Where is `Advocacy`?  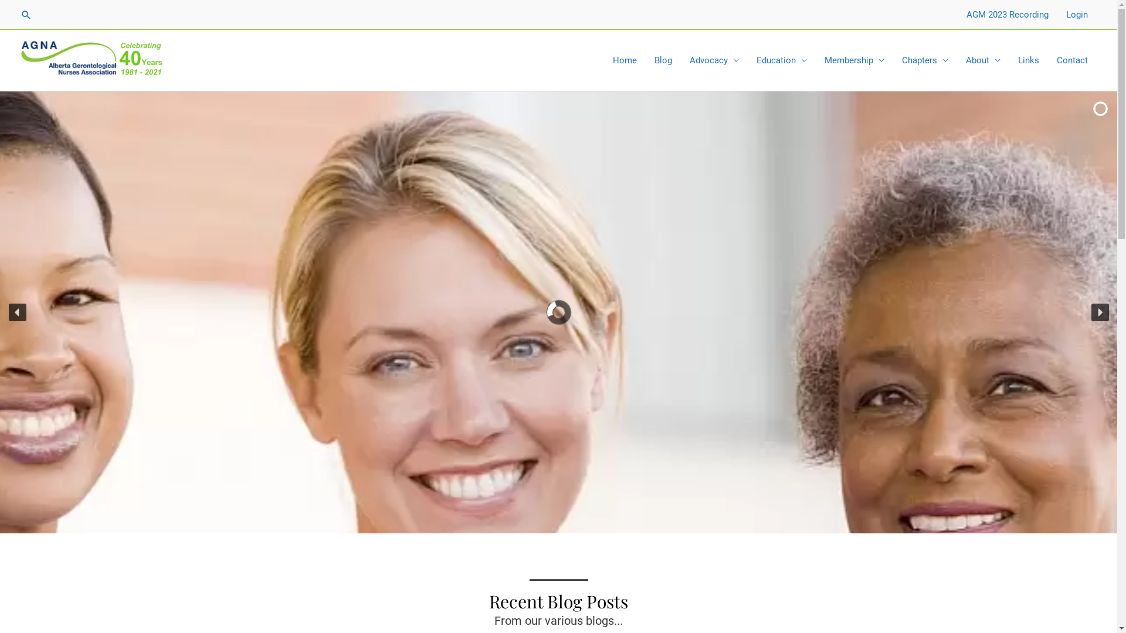
Advocacy is located at coordinates (714, 60).